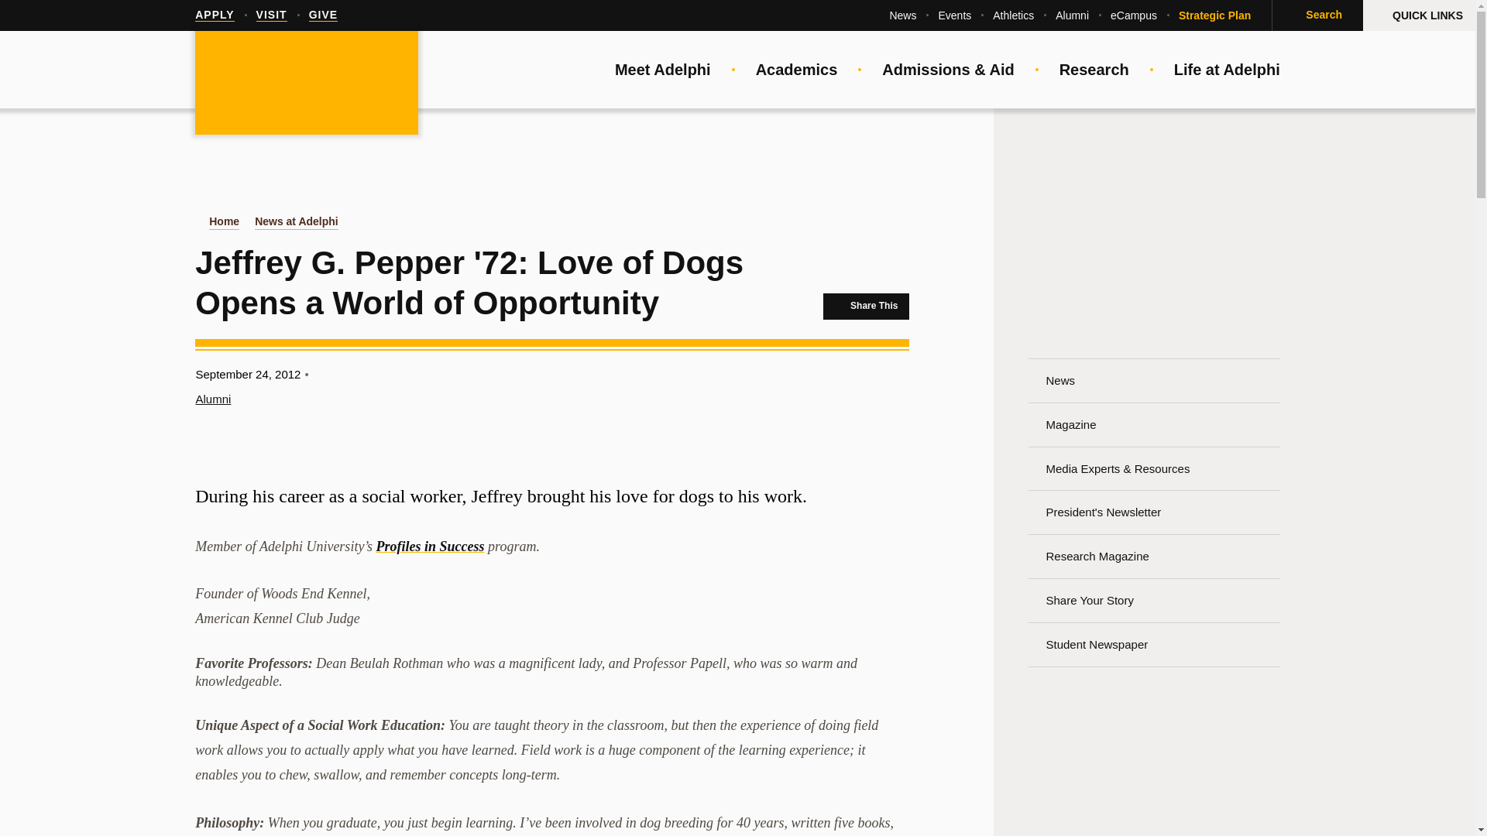  Describe the element at coordinates (1317, 15) in the screenshot. I see `Search` at that location.